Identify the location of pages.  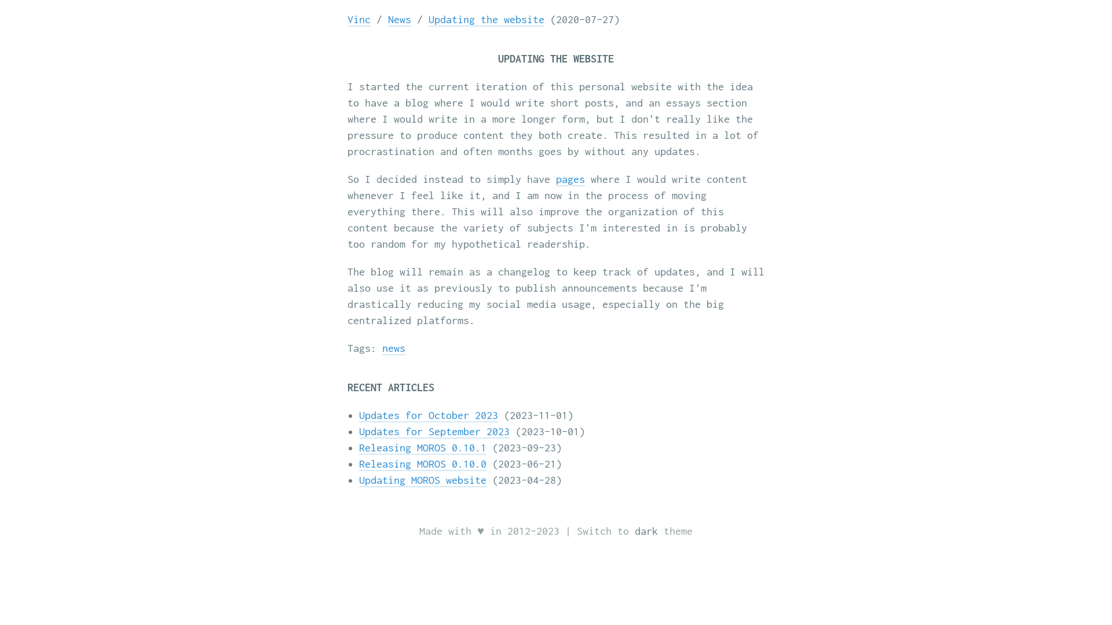
(570, 179).